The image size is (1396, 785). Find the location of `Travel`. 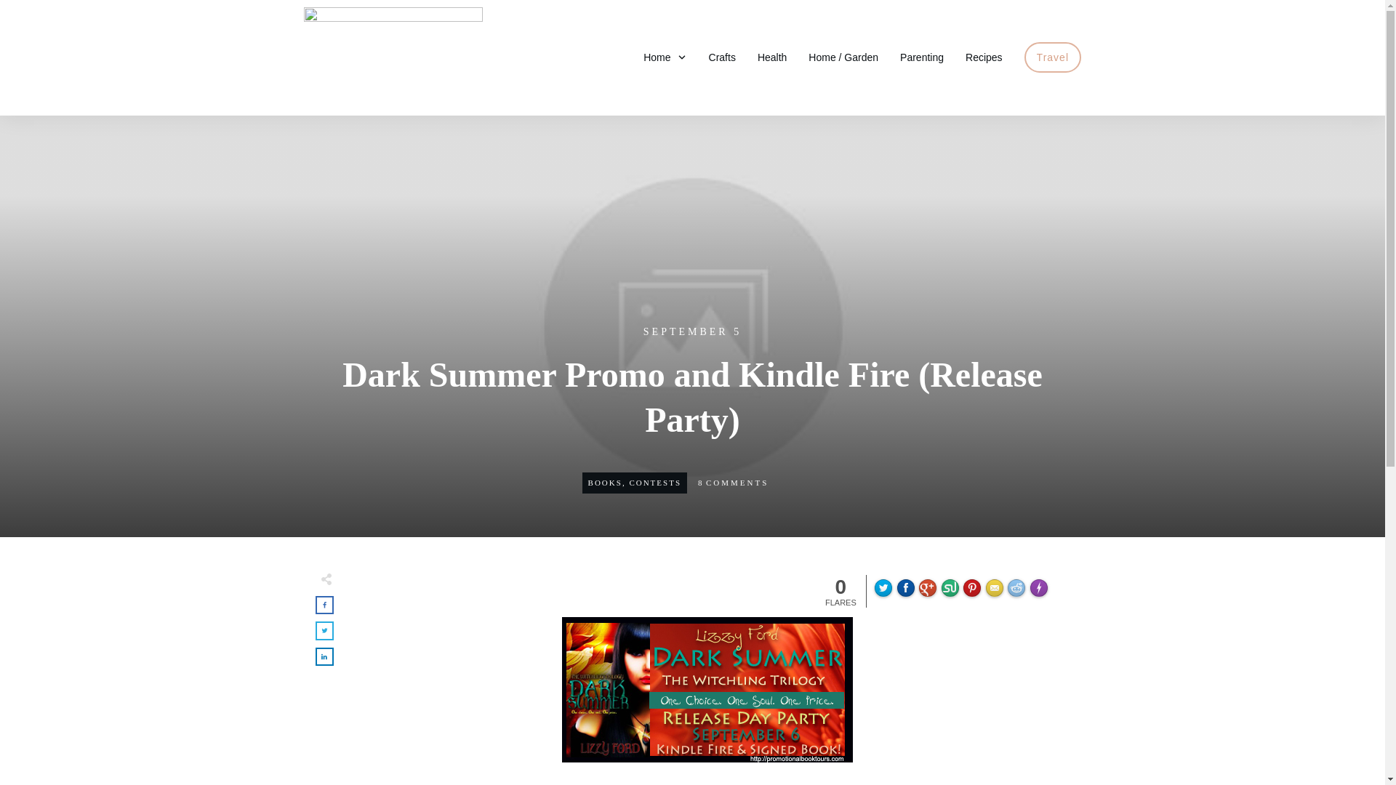

Travel is located at coordinates (1053, 57).